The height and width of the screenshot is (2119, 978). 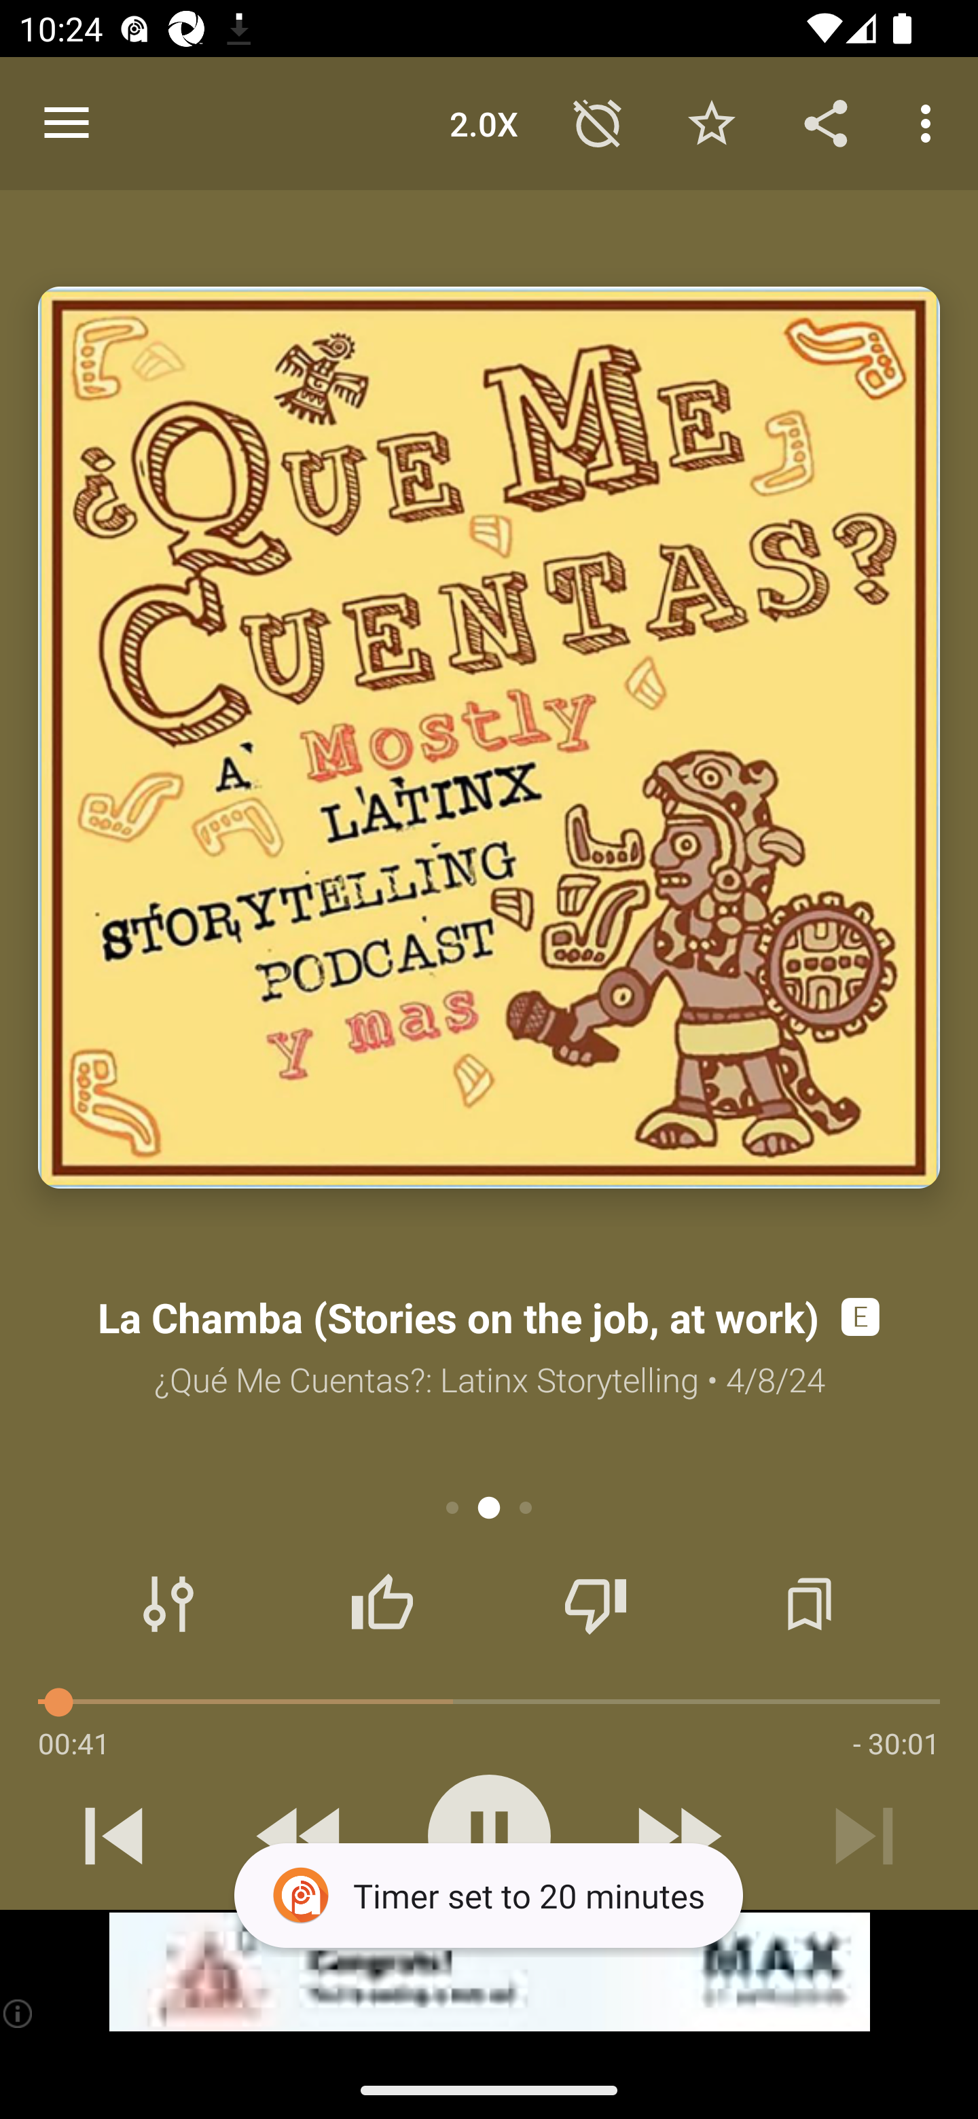 I want to click on 2.0X, so click(x=484, y=122).